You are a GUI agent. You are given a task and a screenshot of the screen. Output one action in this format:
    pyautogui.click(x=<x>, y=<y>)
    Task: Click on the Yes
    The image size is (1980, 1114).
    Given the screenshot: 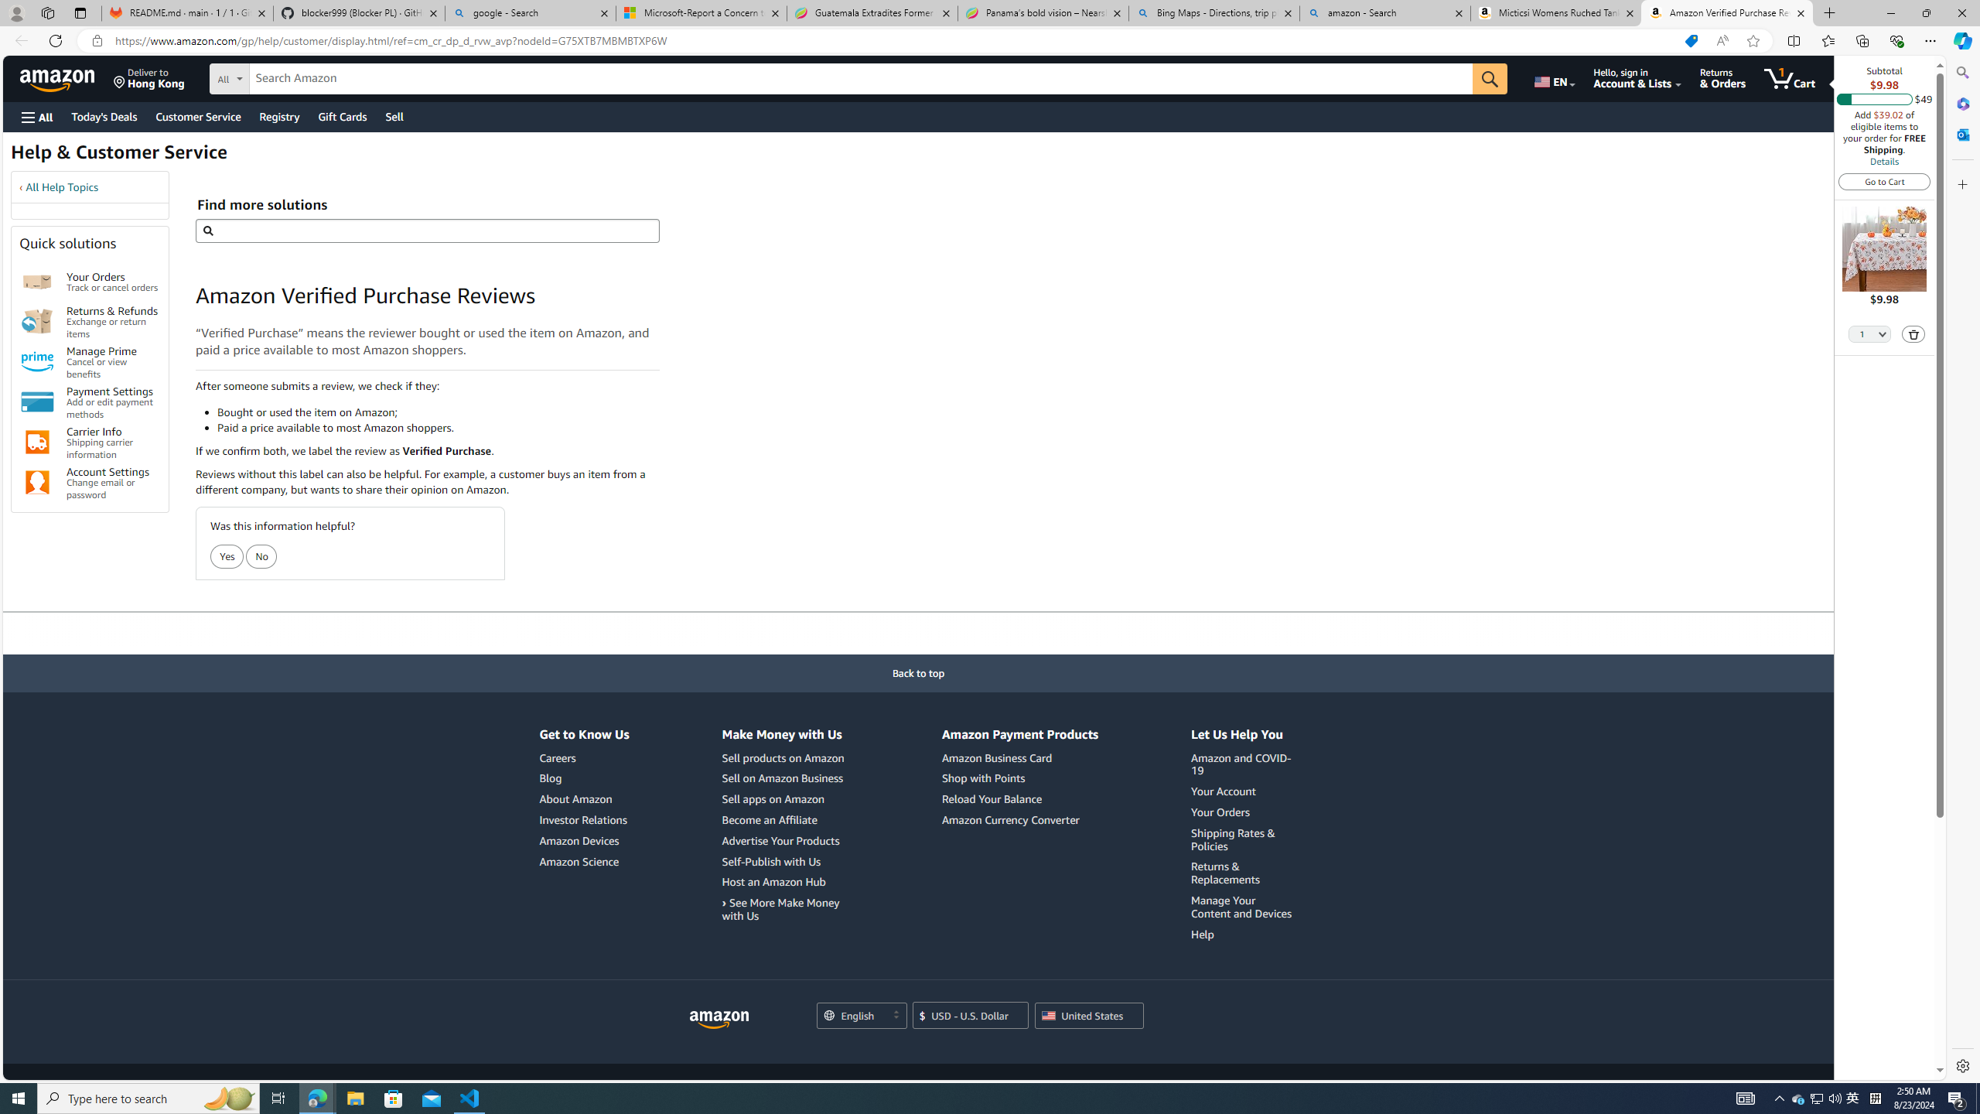 What is the action you would take?
    pyautogui.click(x=227, y=556)
    